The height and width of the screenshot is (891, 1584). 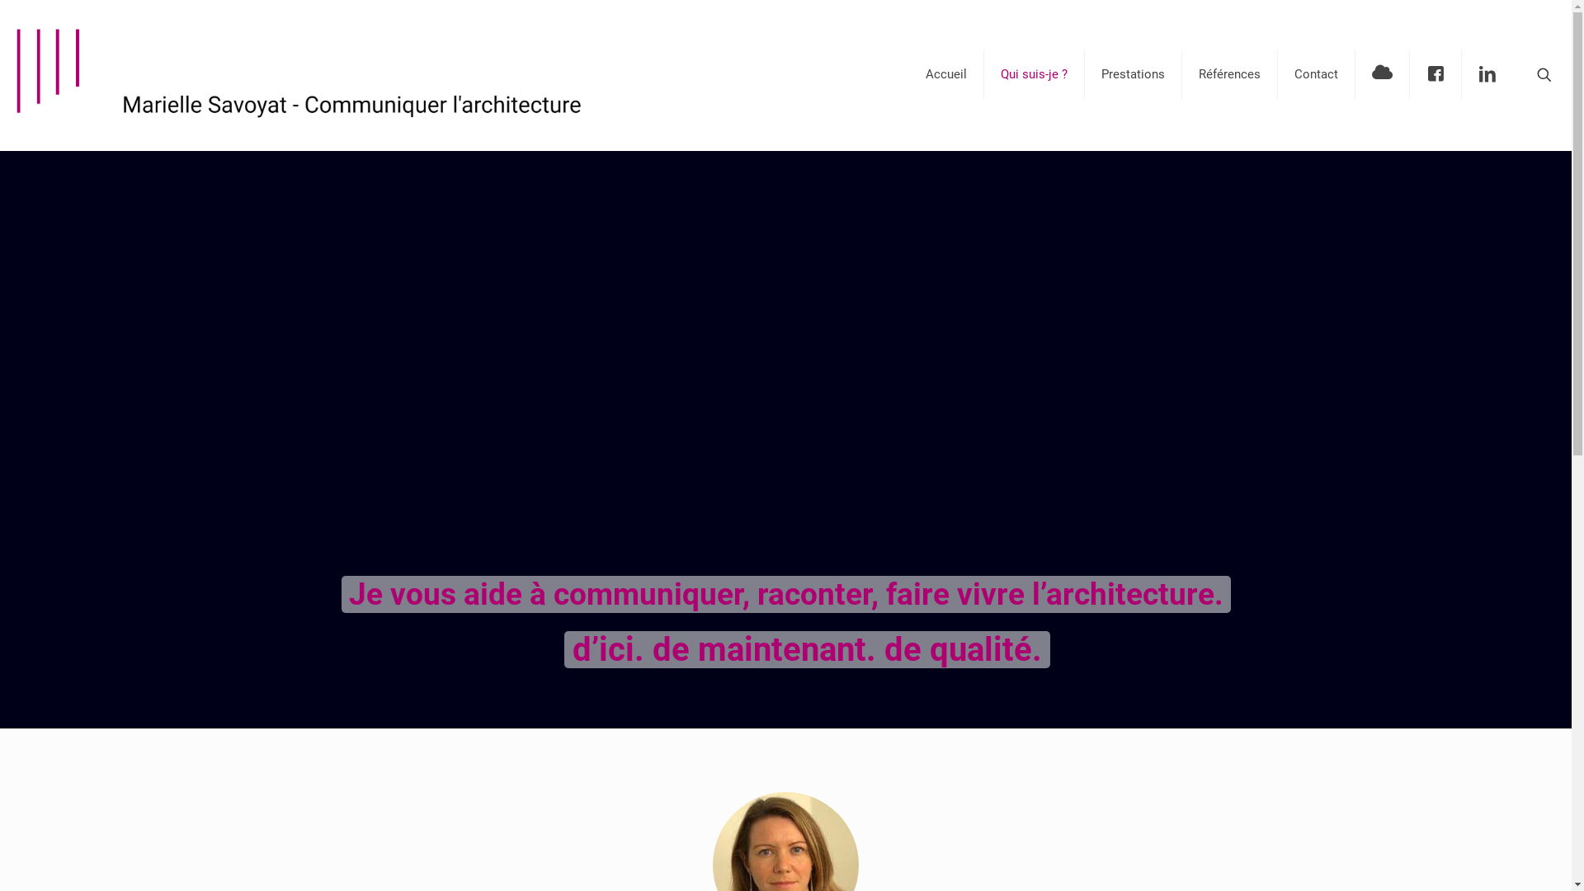 I want to click on Qui suis-je ?, so click(x=1035, y=74).